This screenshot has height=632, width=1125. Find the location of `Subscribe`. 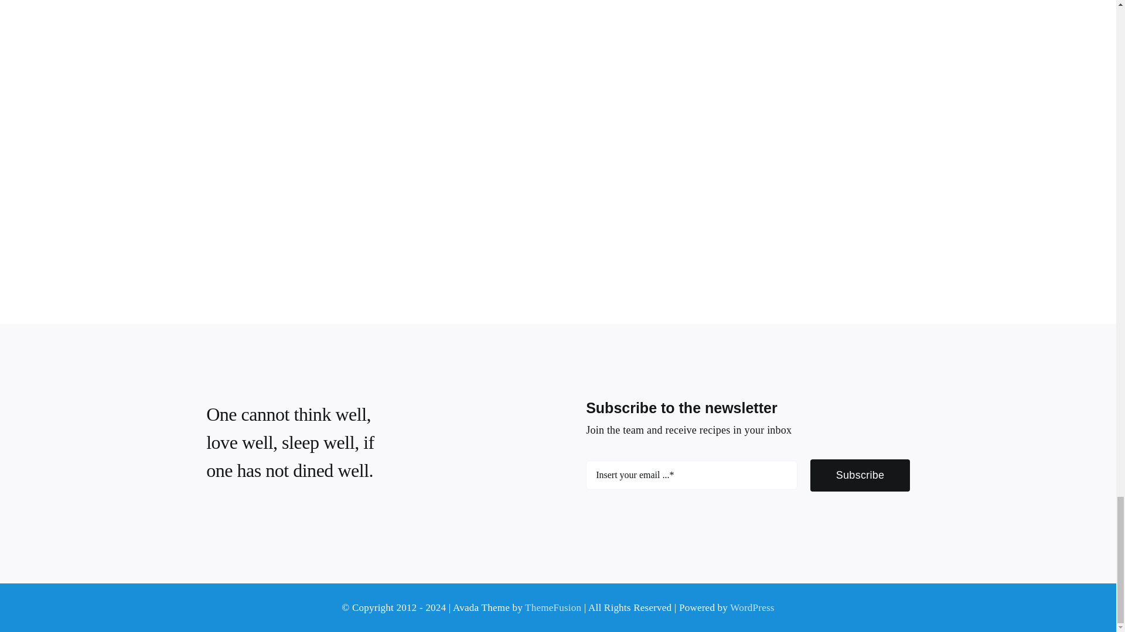

Subscribe is located at coordinates (748, 481).